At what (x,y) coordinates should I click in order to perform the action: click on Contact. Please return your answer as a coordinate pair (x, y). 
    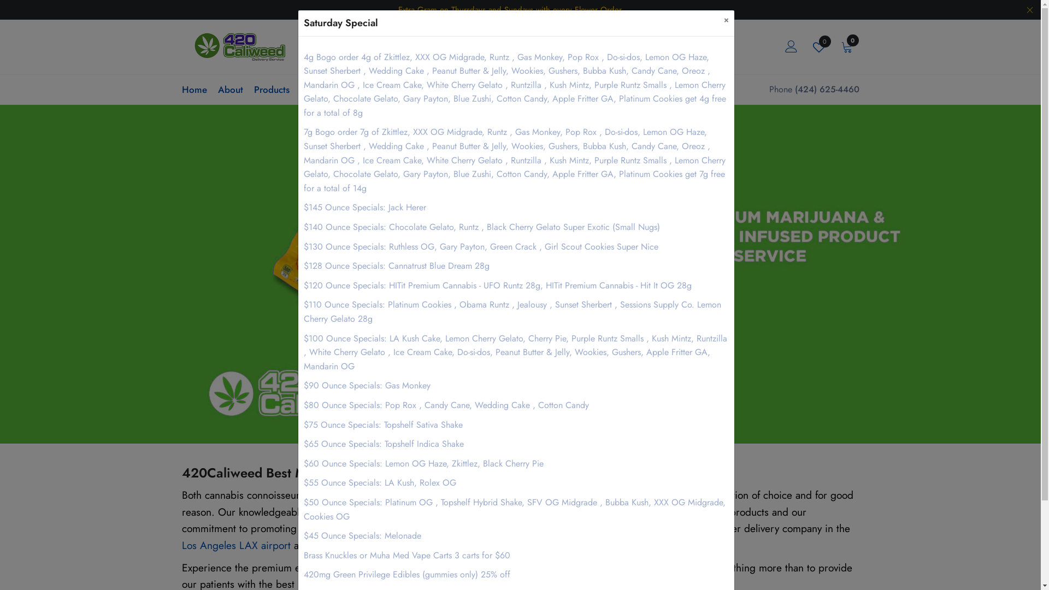
    Looking at the image, I should click on (398, 90).